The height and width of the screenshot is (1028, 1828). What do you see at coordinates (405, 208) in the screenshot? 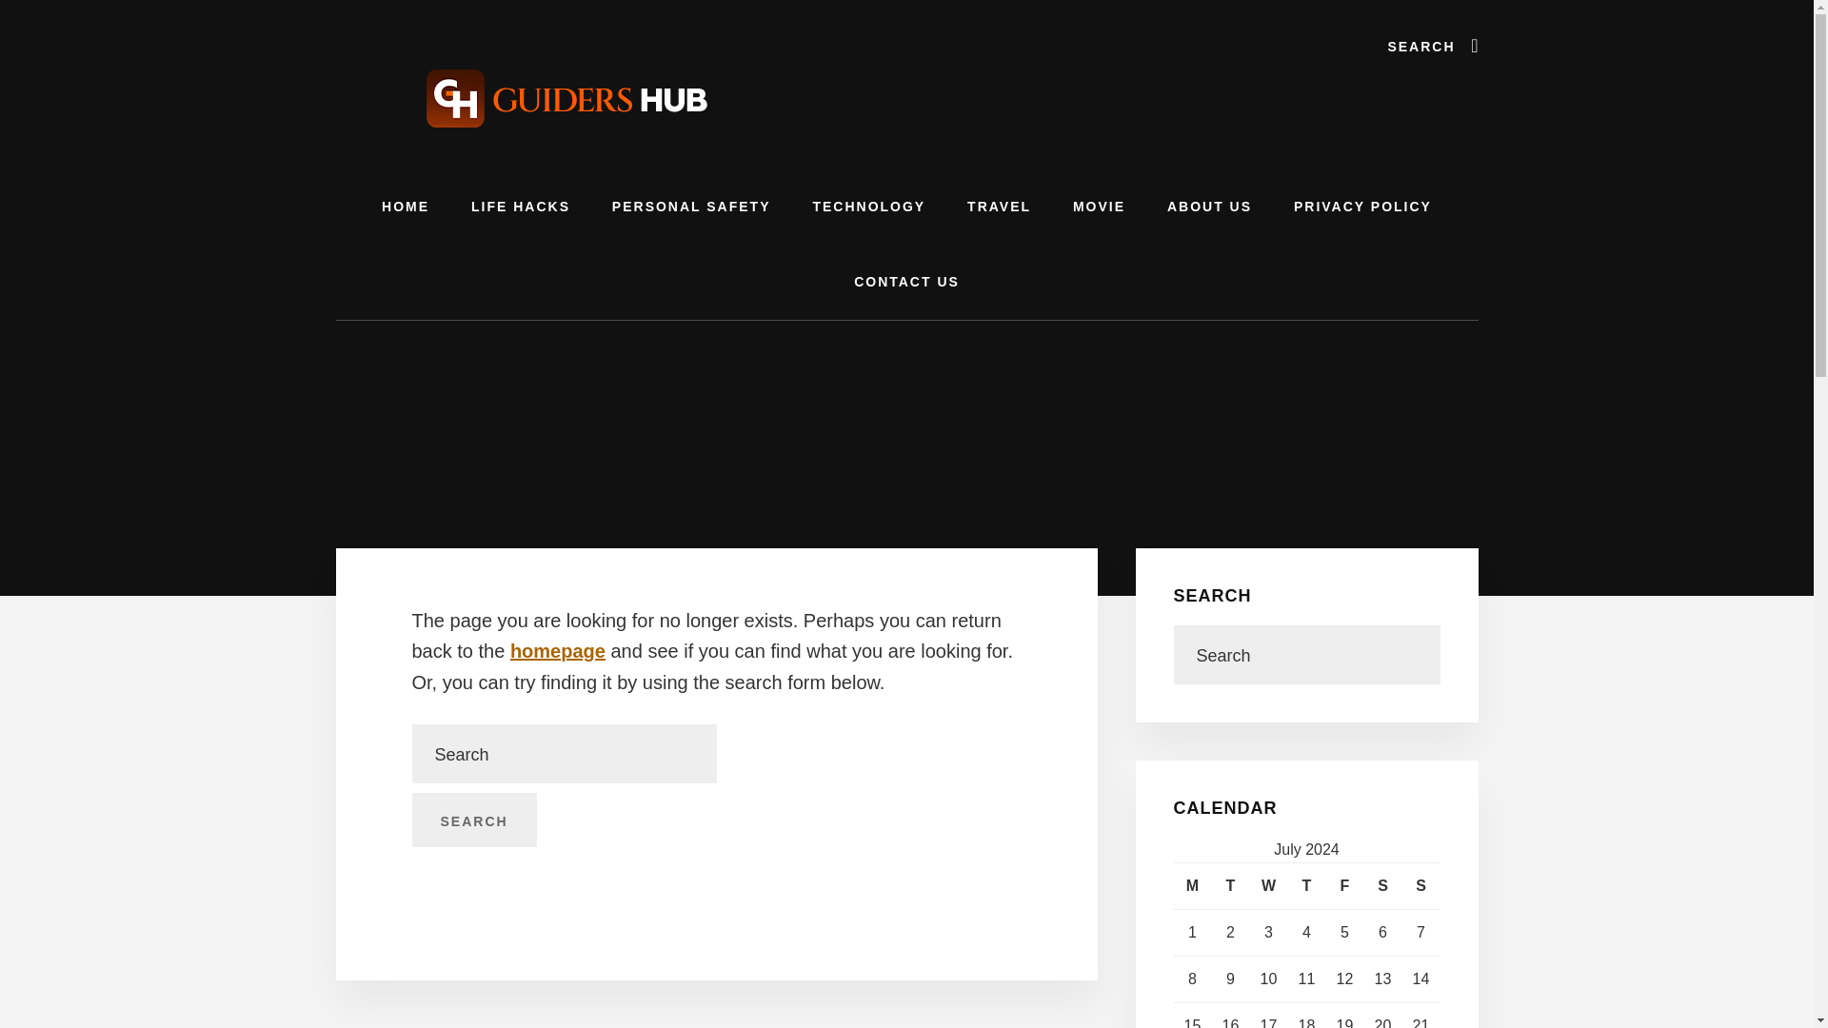
I see `HOME` at bounding box center [405, 208].